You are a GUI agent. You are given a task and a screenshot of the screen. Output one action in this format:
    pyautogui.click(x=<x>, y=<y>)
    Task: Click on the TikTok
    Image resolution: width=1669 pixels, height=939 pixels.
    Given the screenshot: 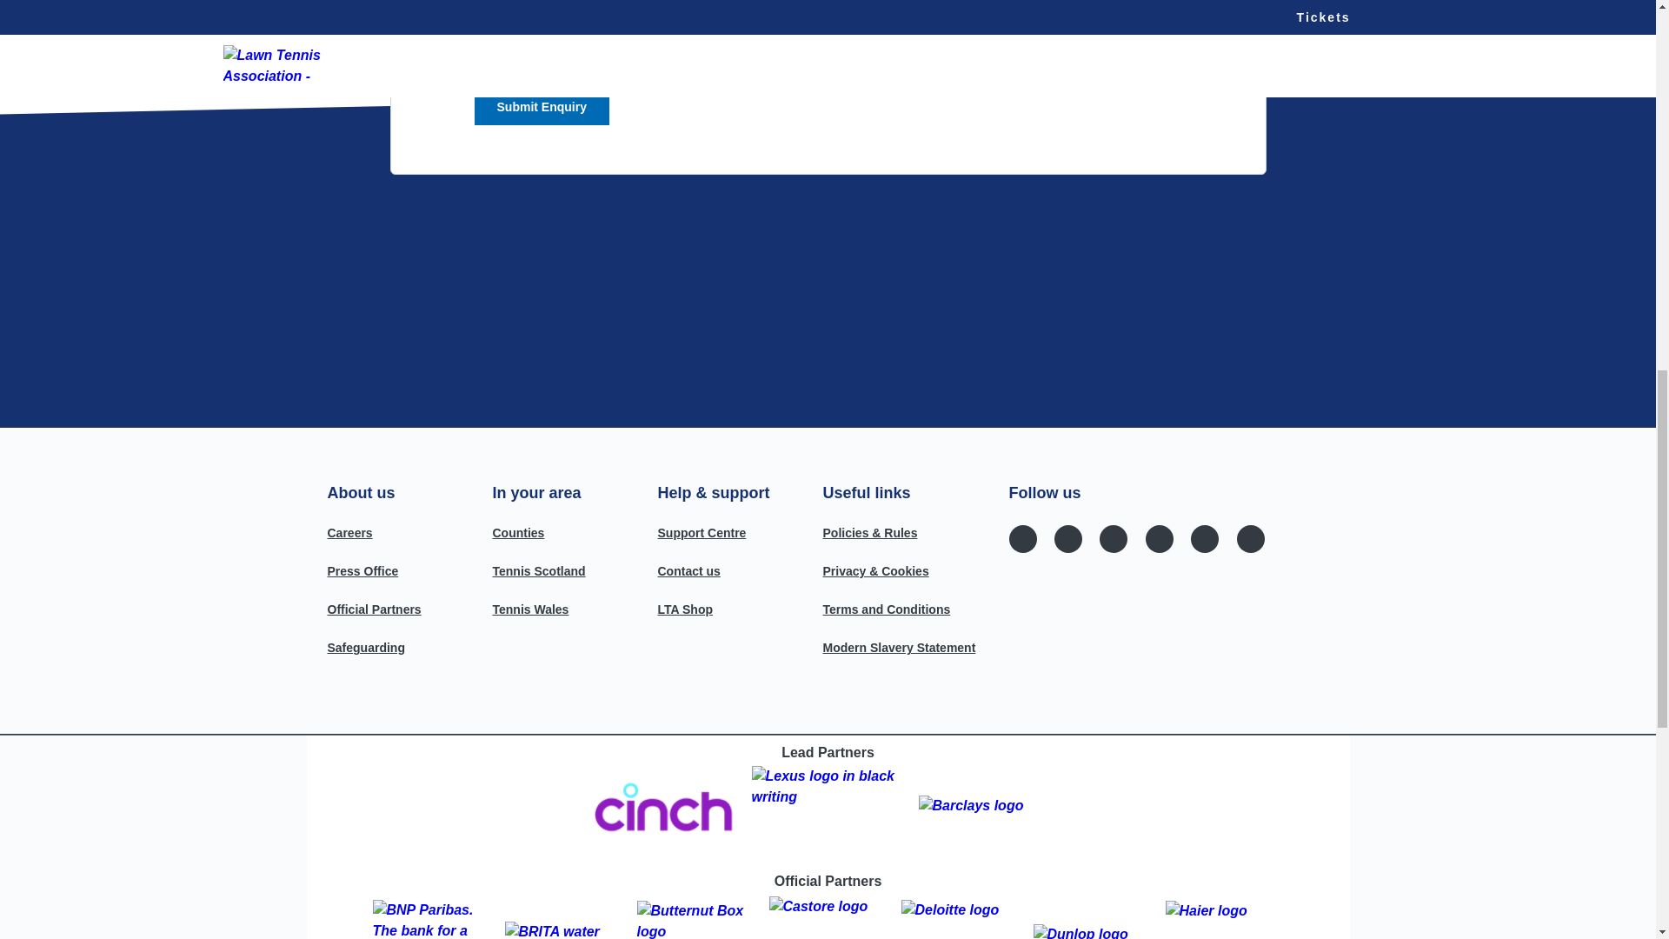 What is the action you would take?
    pyautogui.click(x=1205, y=539)
    